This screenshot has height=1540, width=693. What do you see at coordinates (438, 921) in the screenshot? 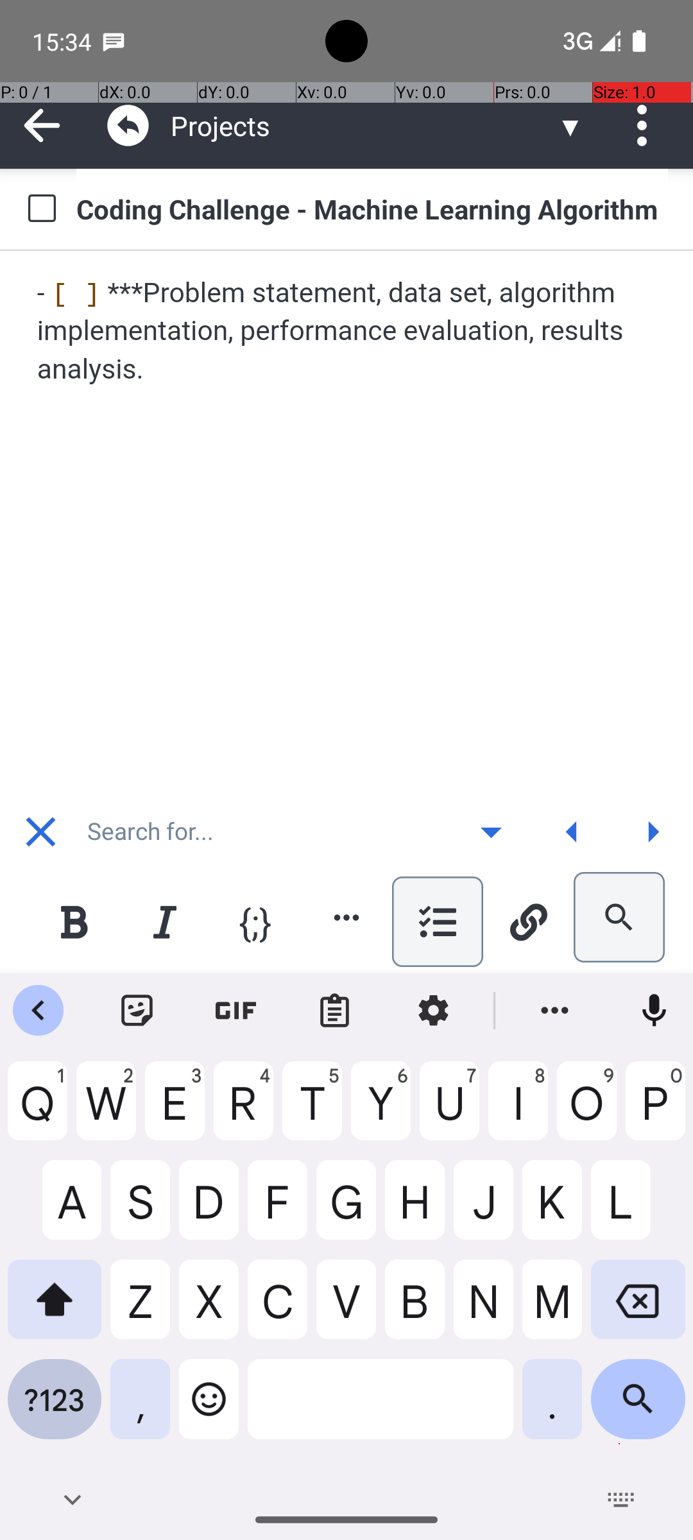
I see `Task list` at bounding box center [438, 921].